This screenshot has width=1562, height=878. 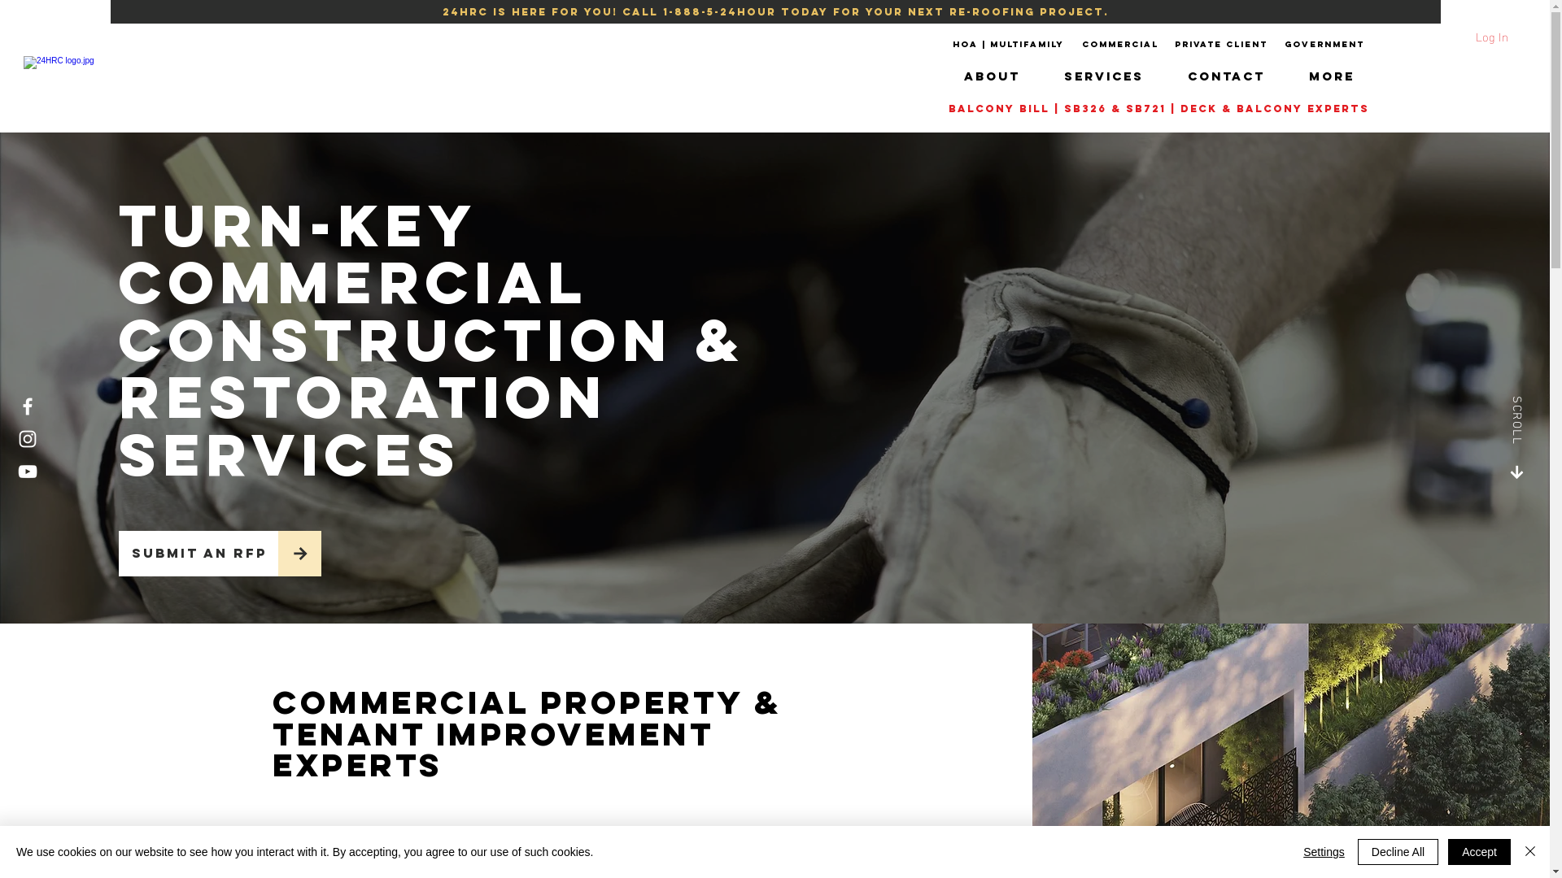 I want to click on SERVICES, so click(x=1104, y=76).